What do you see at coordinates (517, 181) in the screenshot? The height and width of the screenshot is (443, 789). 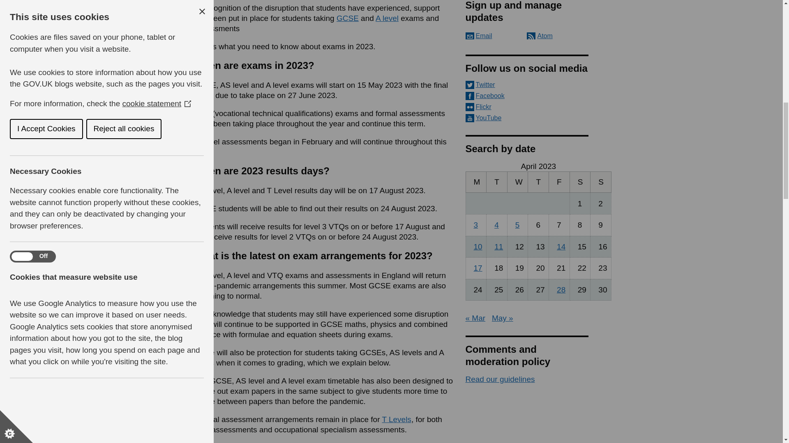 I see `Wednesday` at bounding box center [517, 181].